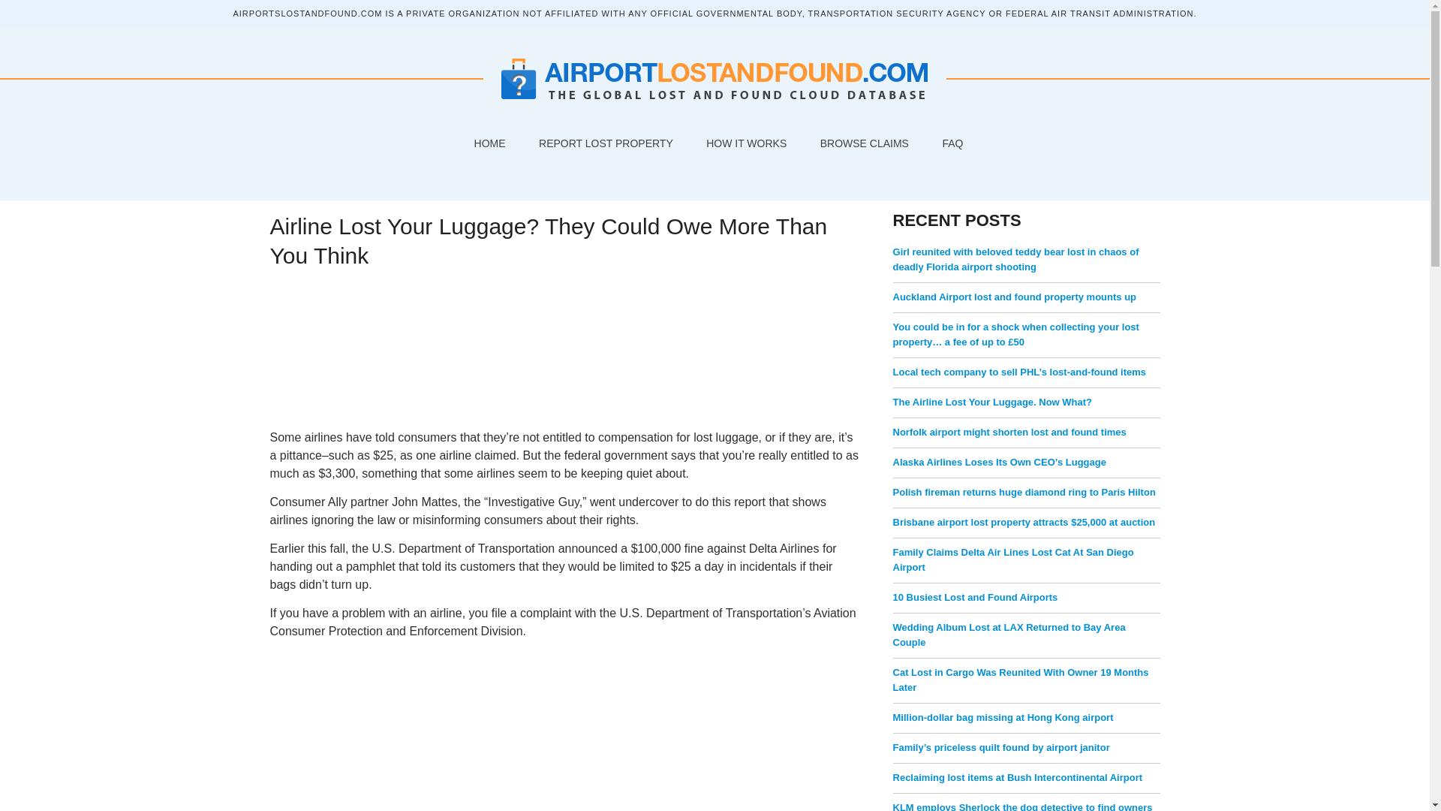 The height and width of the screenshot is (811, 1441). What do you see at coordinates (1015, 296) in the screenshot?
I see `Auckland Airport lost and found property mounts up` at bounding box center [1015, 296].